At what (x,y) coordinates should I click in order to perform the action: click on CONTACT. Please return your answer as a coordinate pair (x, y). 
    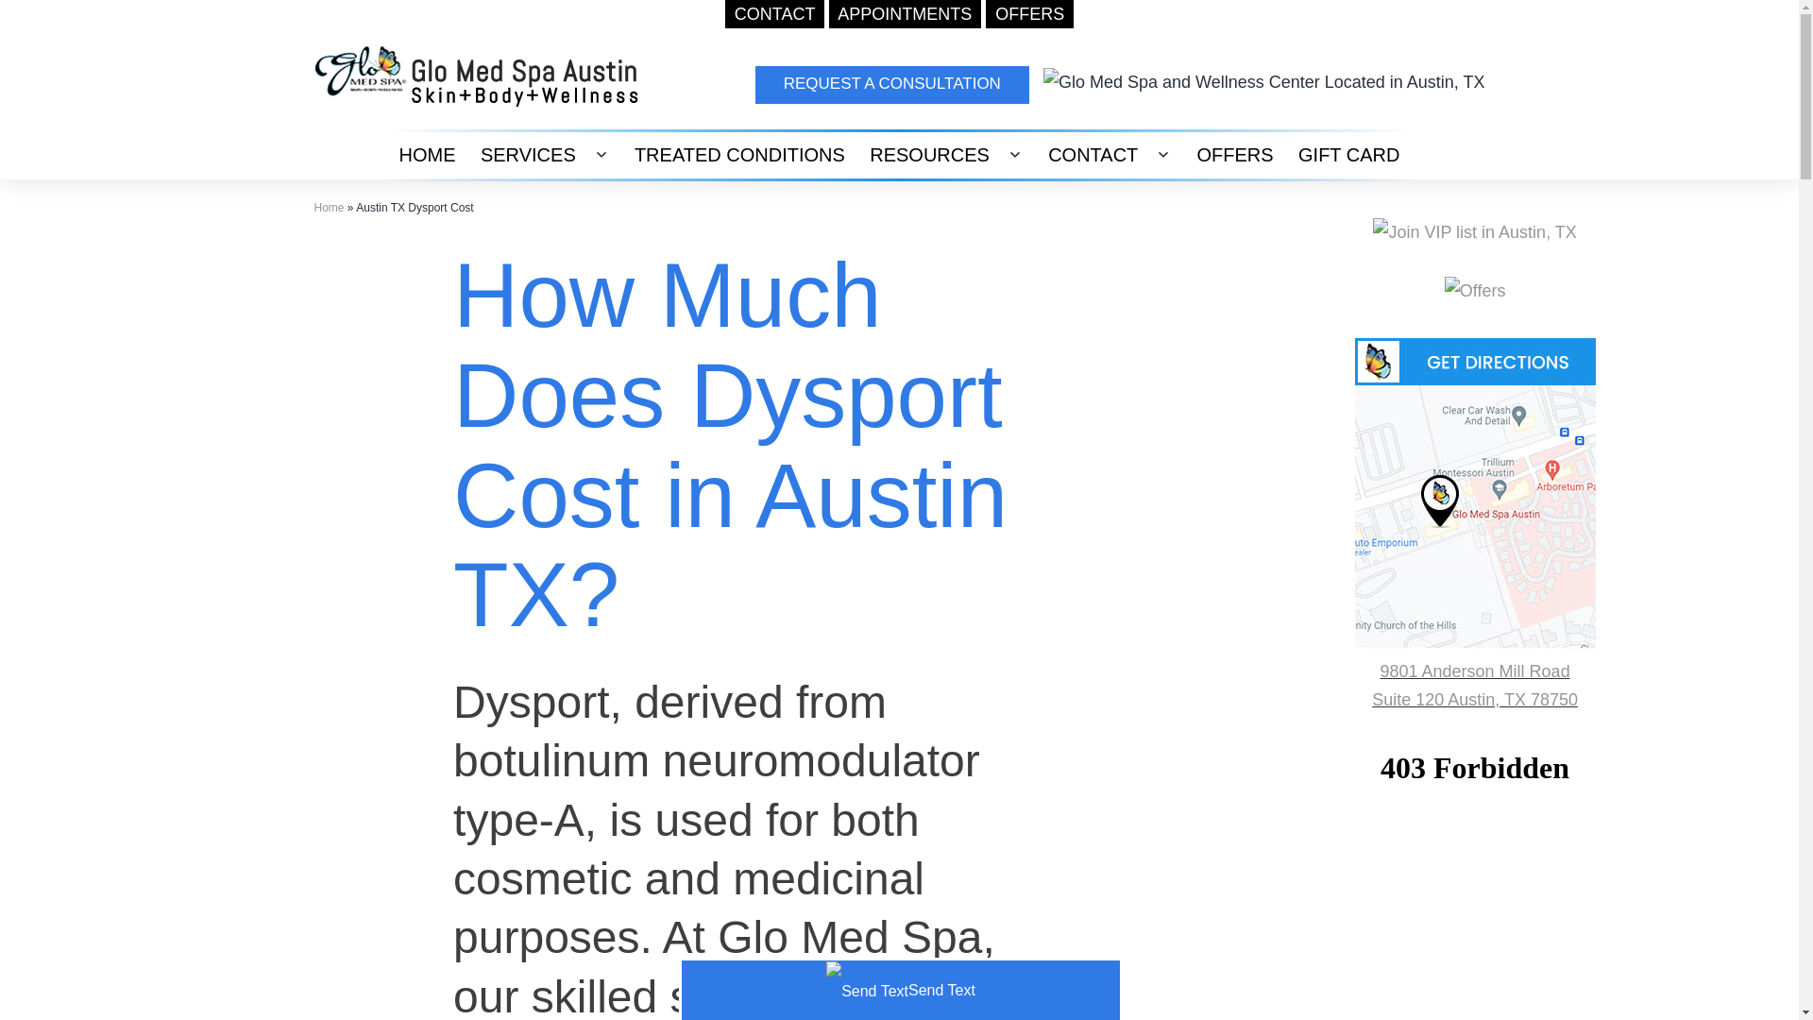
    Looking at the image, I should click on (1093, 155).